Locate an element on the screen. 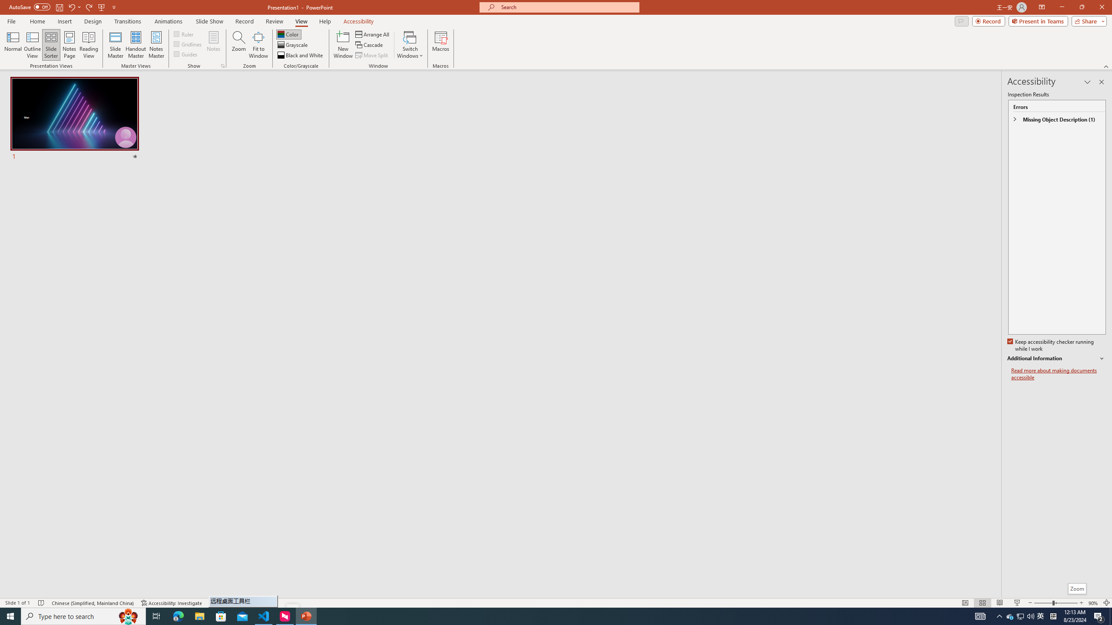 The width and height of the screenshot is (1112, 625). Notes Page is located at coordinates (69, 45).